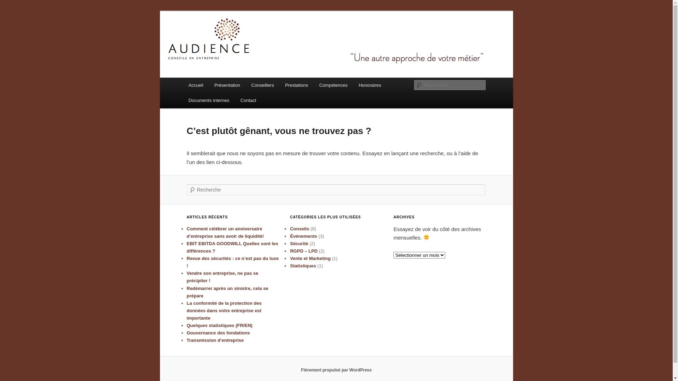 This screenshot has height=381, width=678. I want to click on Recherche, so click(16, 4).